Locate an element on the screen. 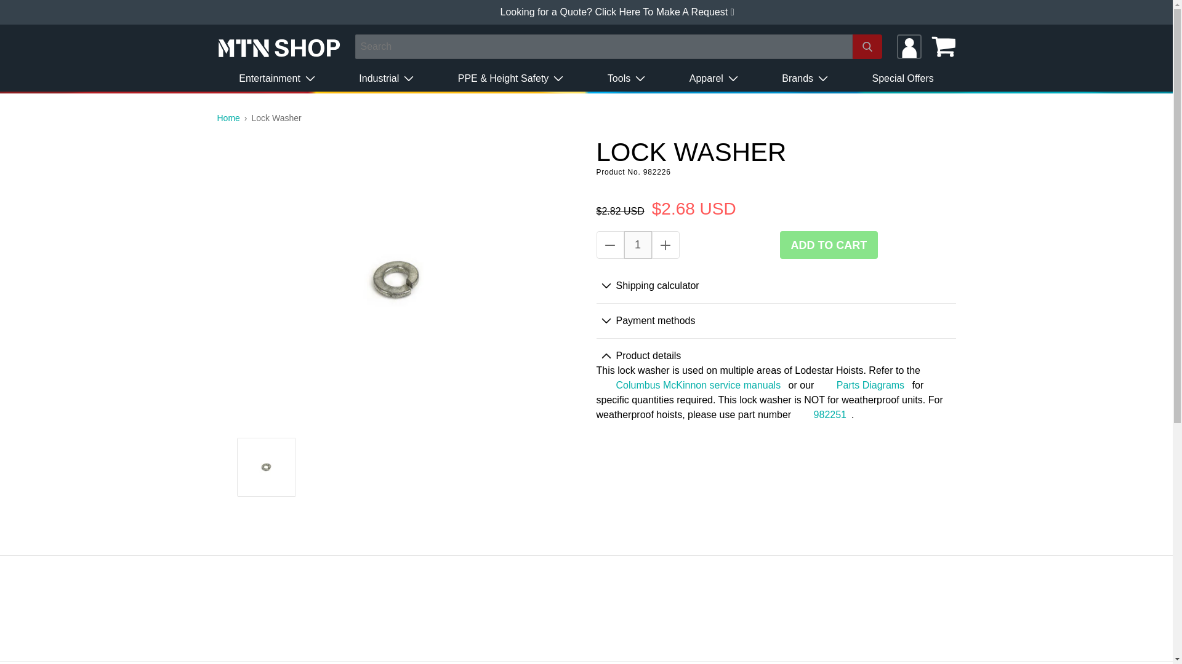 The image size is (1182, 664). MTN SHOP is located at coordinates (233, 117).